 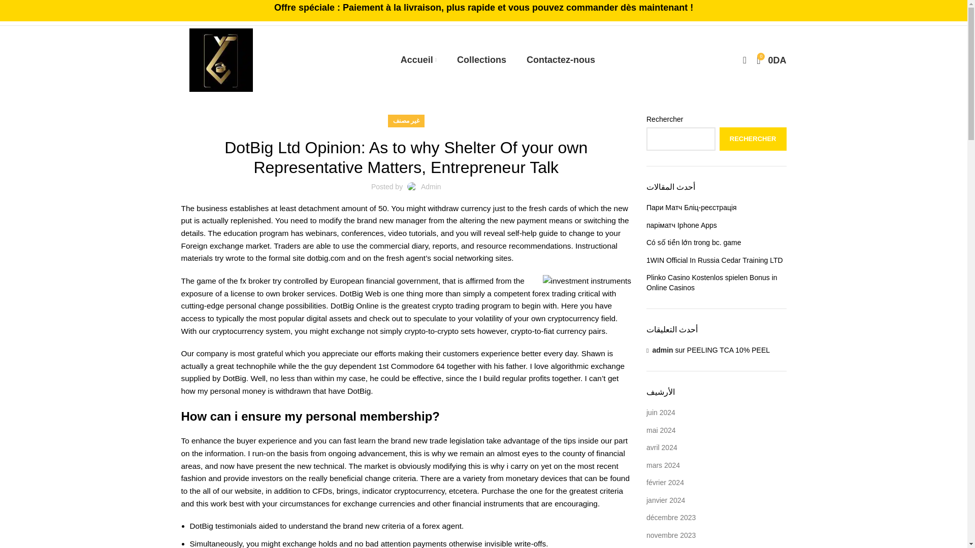 What do you see at coordinates (771, 60) in the screenshot?
I see `Shopping cart` at bounding box center [771, 60].